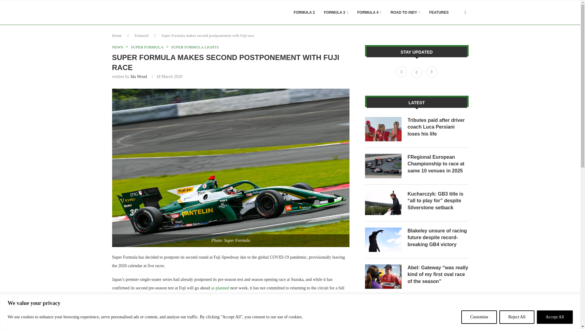 The height and width of the screenshot is (329, 585). I want to click on Featured, so click(141, 35).